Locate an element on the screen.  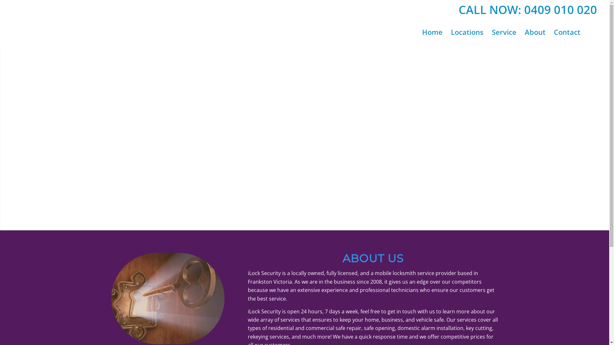
Contact is located at coordinates (567, 32).